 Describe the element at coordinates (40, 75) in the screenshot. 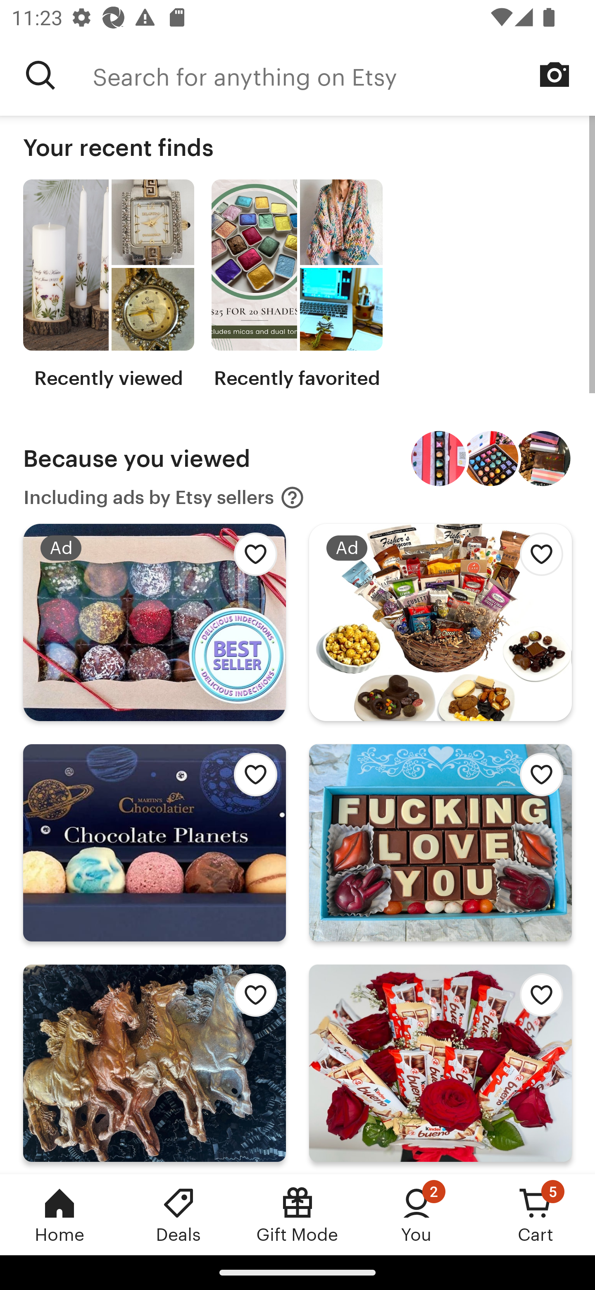

I see `Search for anything on Etsy` at that location.